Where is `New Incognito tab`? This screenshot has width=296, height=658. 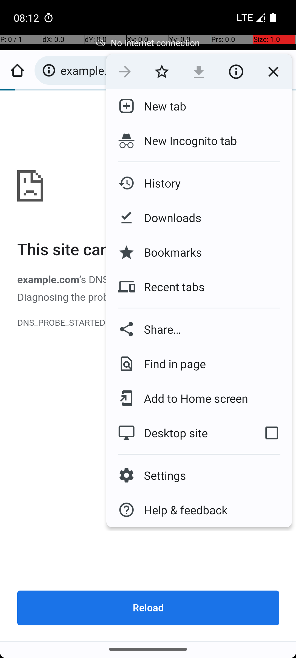 New Incognito tab is located at coordinates (199, 141).